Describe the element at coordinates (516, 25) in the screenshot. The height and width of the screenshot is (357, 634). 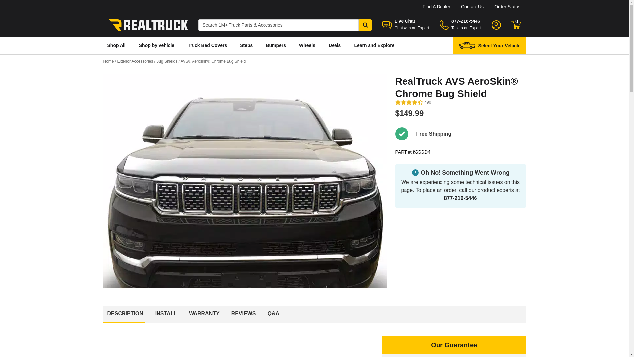
I see `0` at that location.